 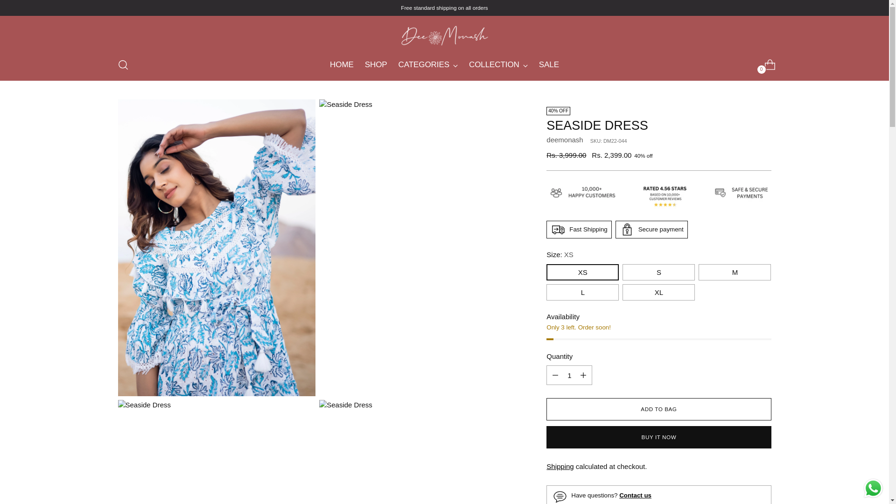 I want to click on SALE, so click(x=549, y=64).